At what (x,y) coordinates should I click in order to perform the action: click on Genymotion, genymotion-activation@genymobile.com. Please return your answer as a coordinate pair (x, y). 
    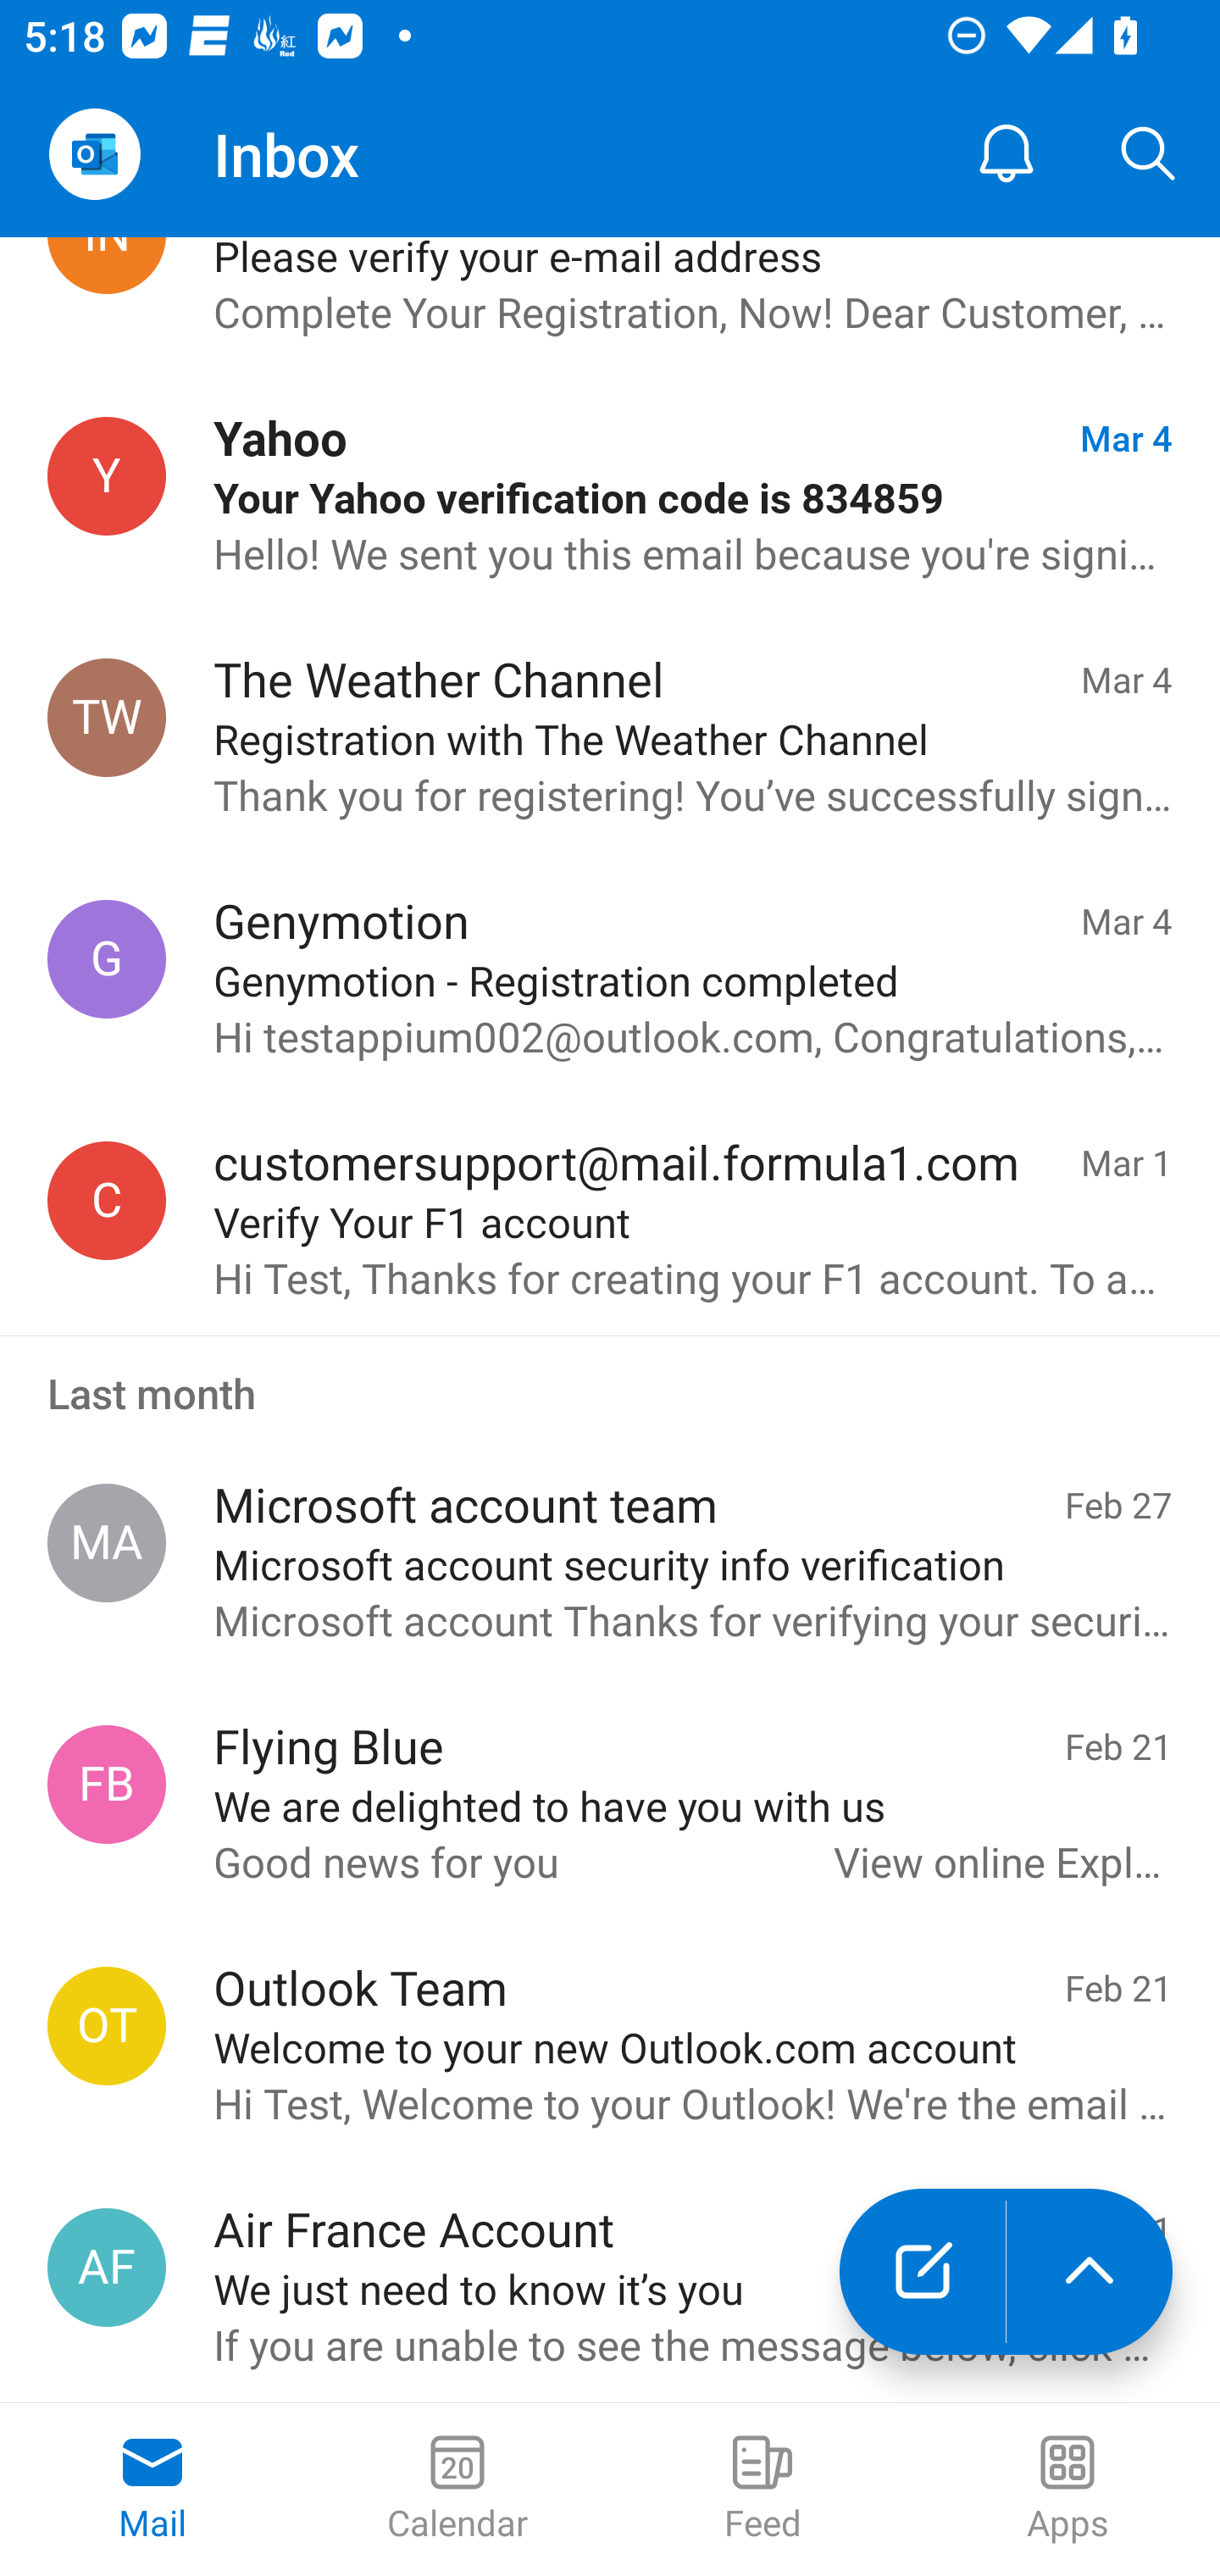
    Looking at the image, I should click on (107, 958).